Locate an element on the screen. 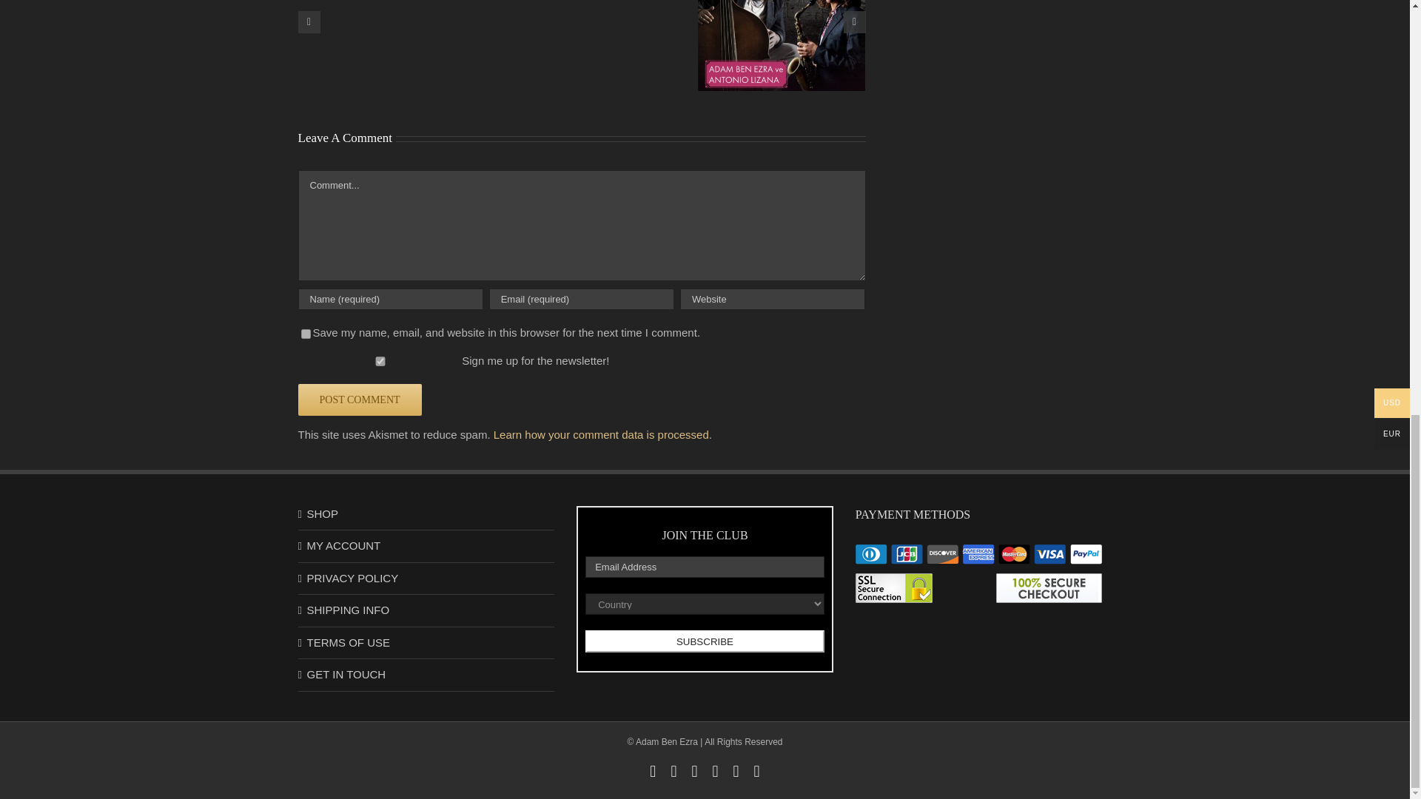 This screenshot has width=1421, height=799. yes is located at coordinates (305, 333).